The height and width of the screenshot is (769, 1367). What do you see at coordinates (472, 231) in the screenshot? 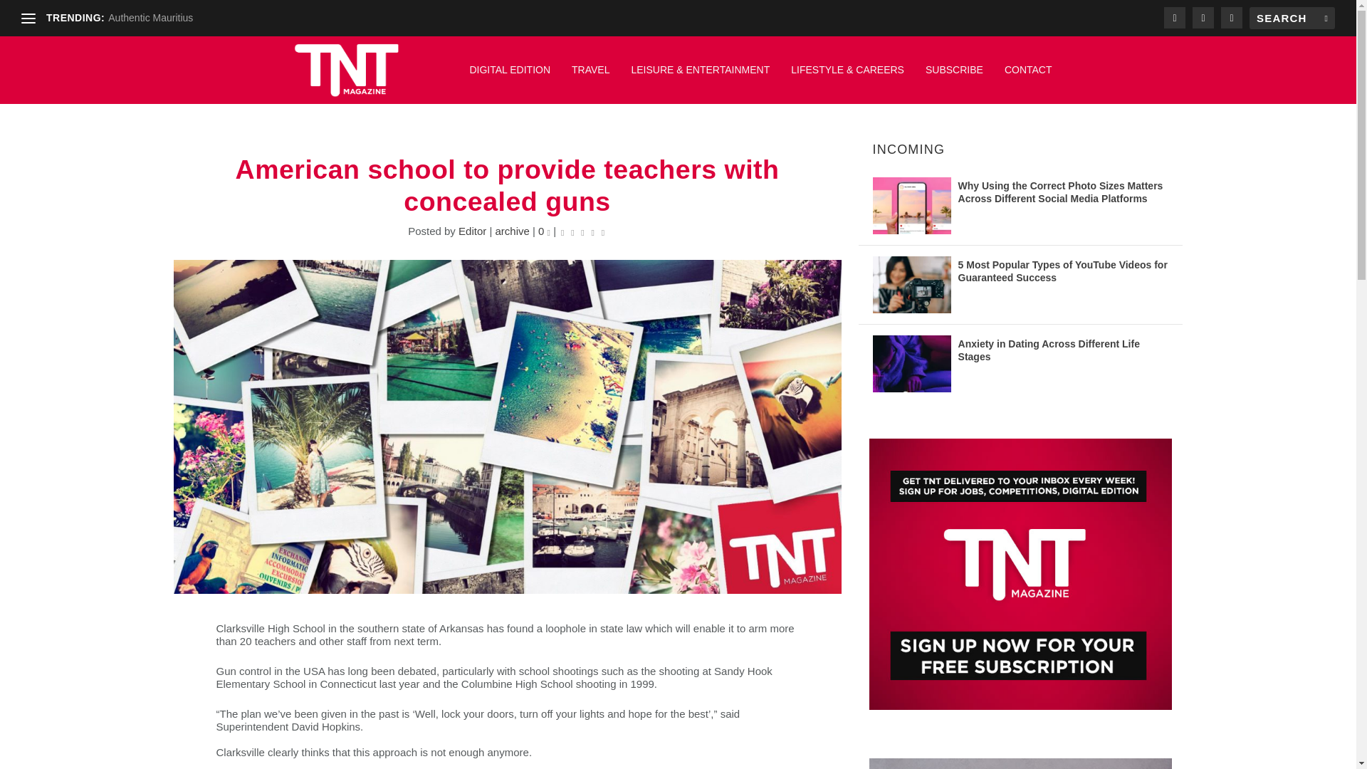
I see `Posts by Editor` at bounding box center [472, 231].